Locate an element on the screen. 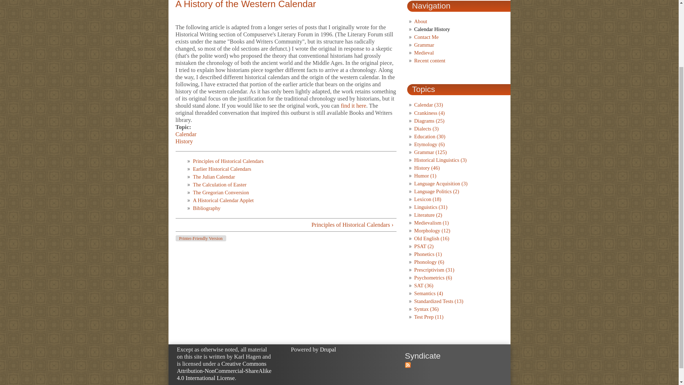  A Historical Calendar Applet is located at coordinates (223, 200).